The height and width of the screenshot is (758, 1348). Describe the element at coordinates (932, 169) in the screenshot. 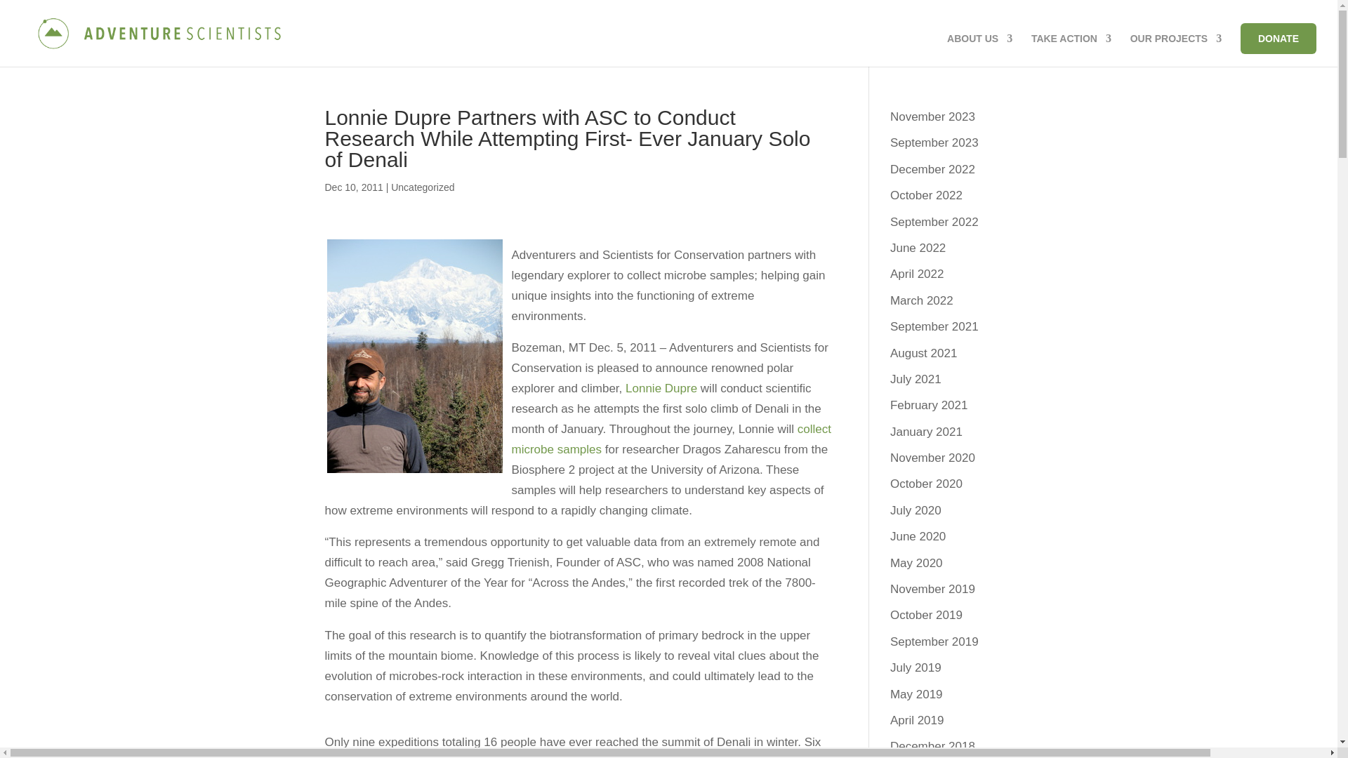

I see `December 2022` at that location.